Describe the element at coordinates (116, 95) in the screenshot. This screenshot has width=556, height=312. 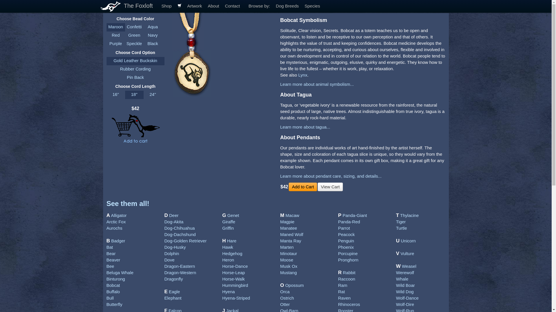
I see `16"` at that location.